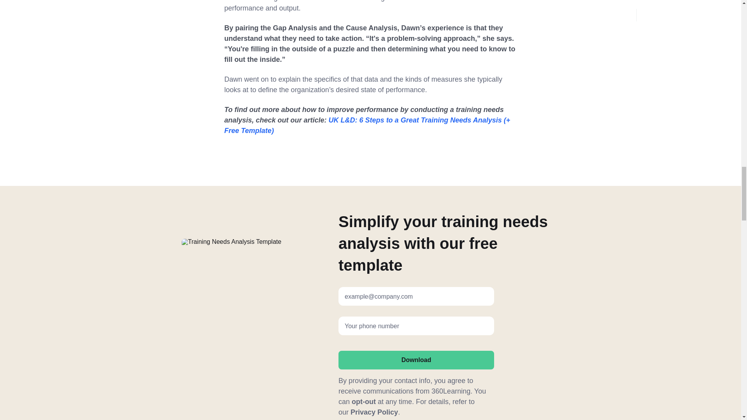  What do you see at coordinates (363, 401) in the screenshot?
I see `opt-out` at bounding box center [363, 401].